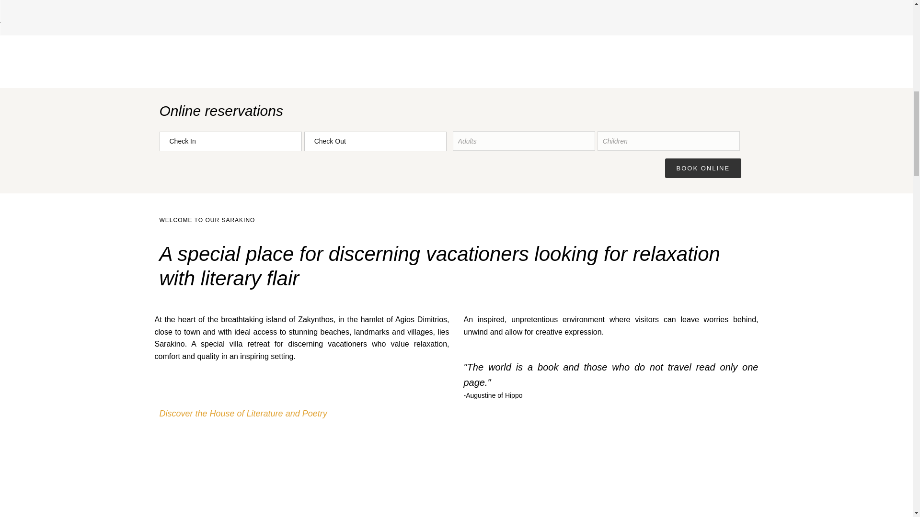 This screenshot has width=920, height=517. I want to click on 02, so click(139, 32).